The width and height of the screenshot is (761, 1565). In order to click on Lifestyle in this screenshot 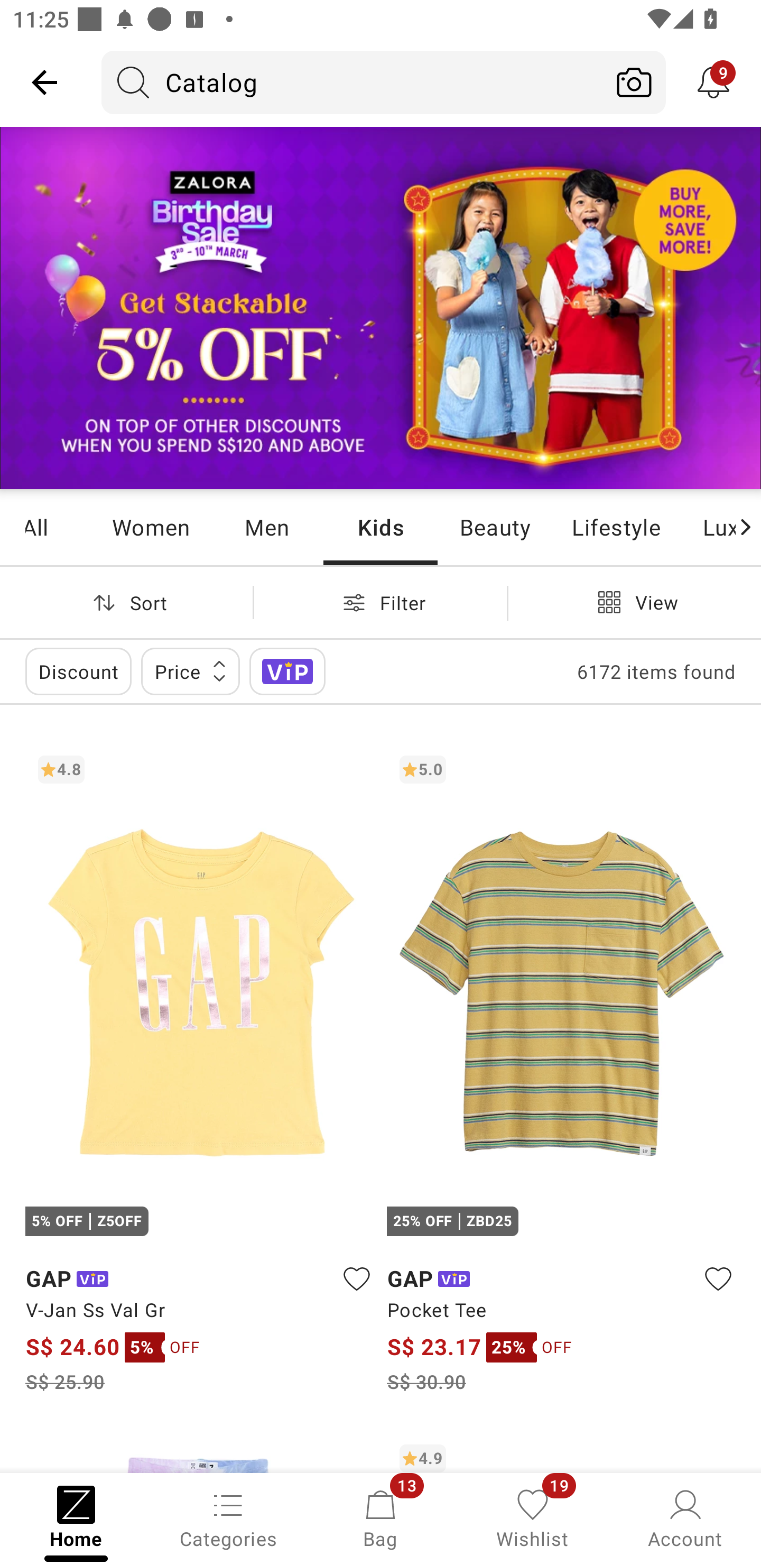, I will do `click(615, 527)`.